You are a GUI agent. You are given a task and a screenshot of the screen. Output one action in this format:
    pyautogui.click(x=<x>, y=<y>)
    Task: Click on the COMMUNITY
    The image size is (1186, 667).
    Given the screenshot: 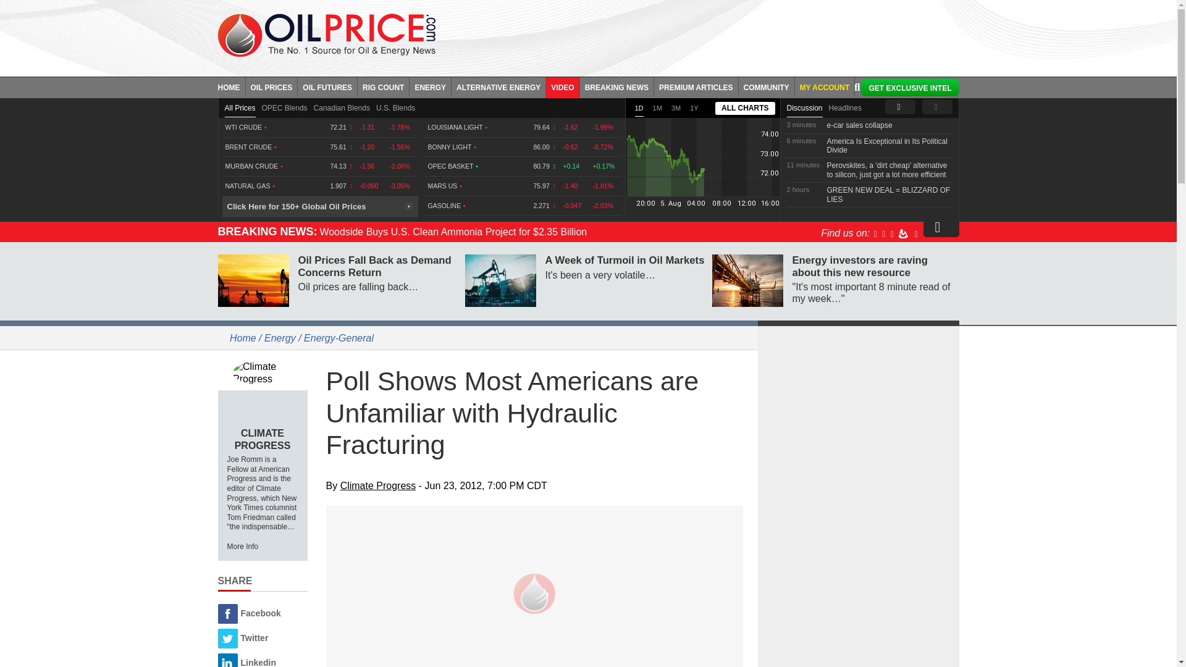 What is the action you would take?
    pyautogui.click(x=767, y=86)
    